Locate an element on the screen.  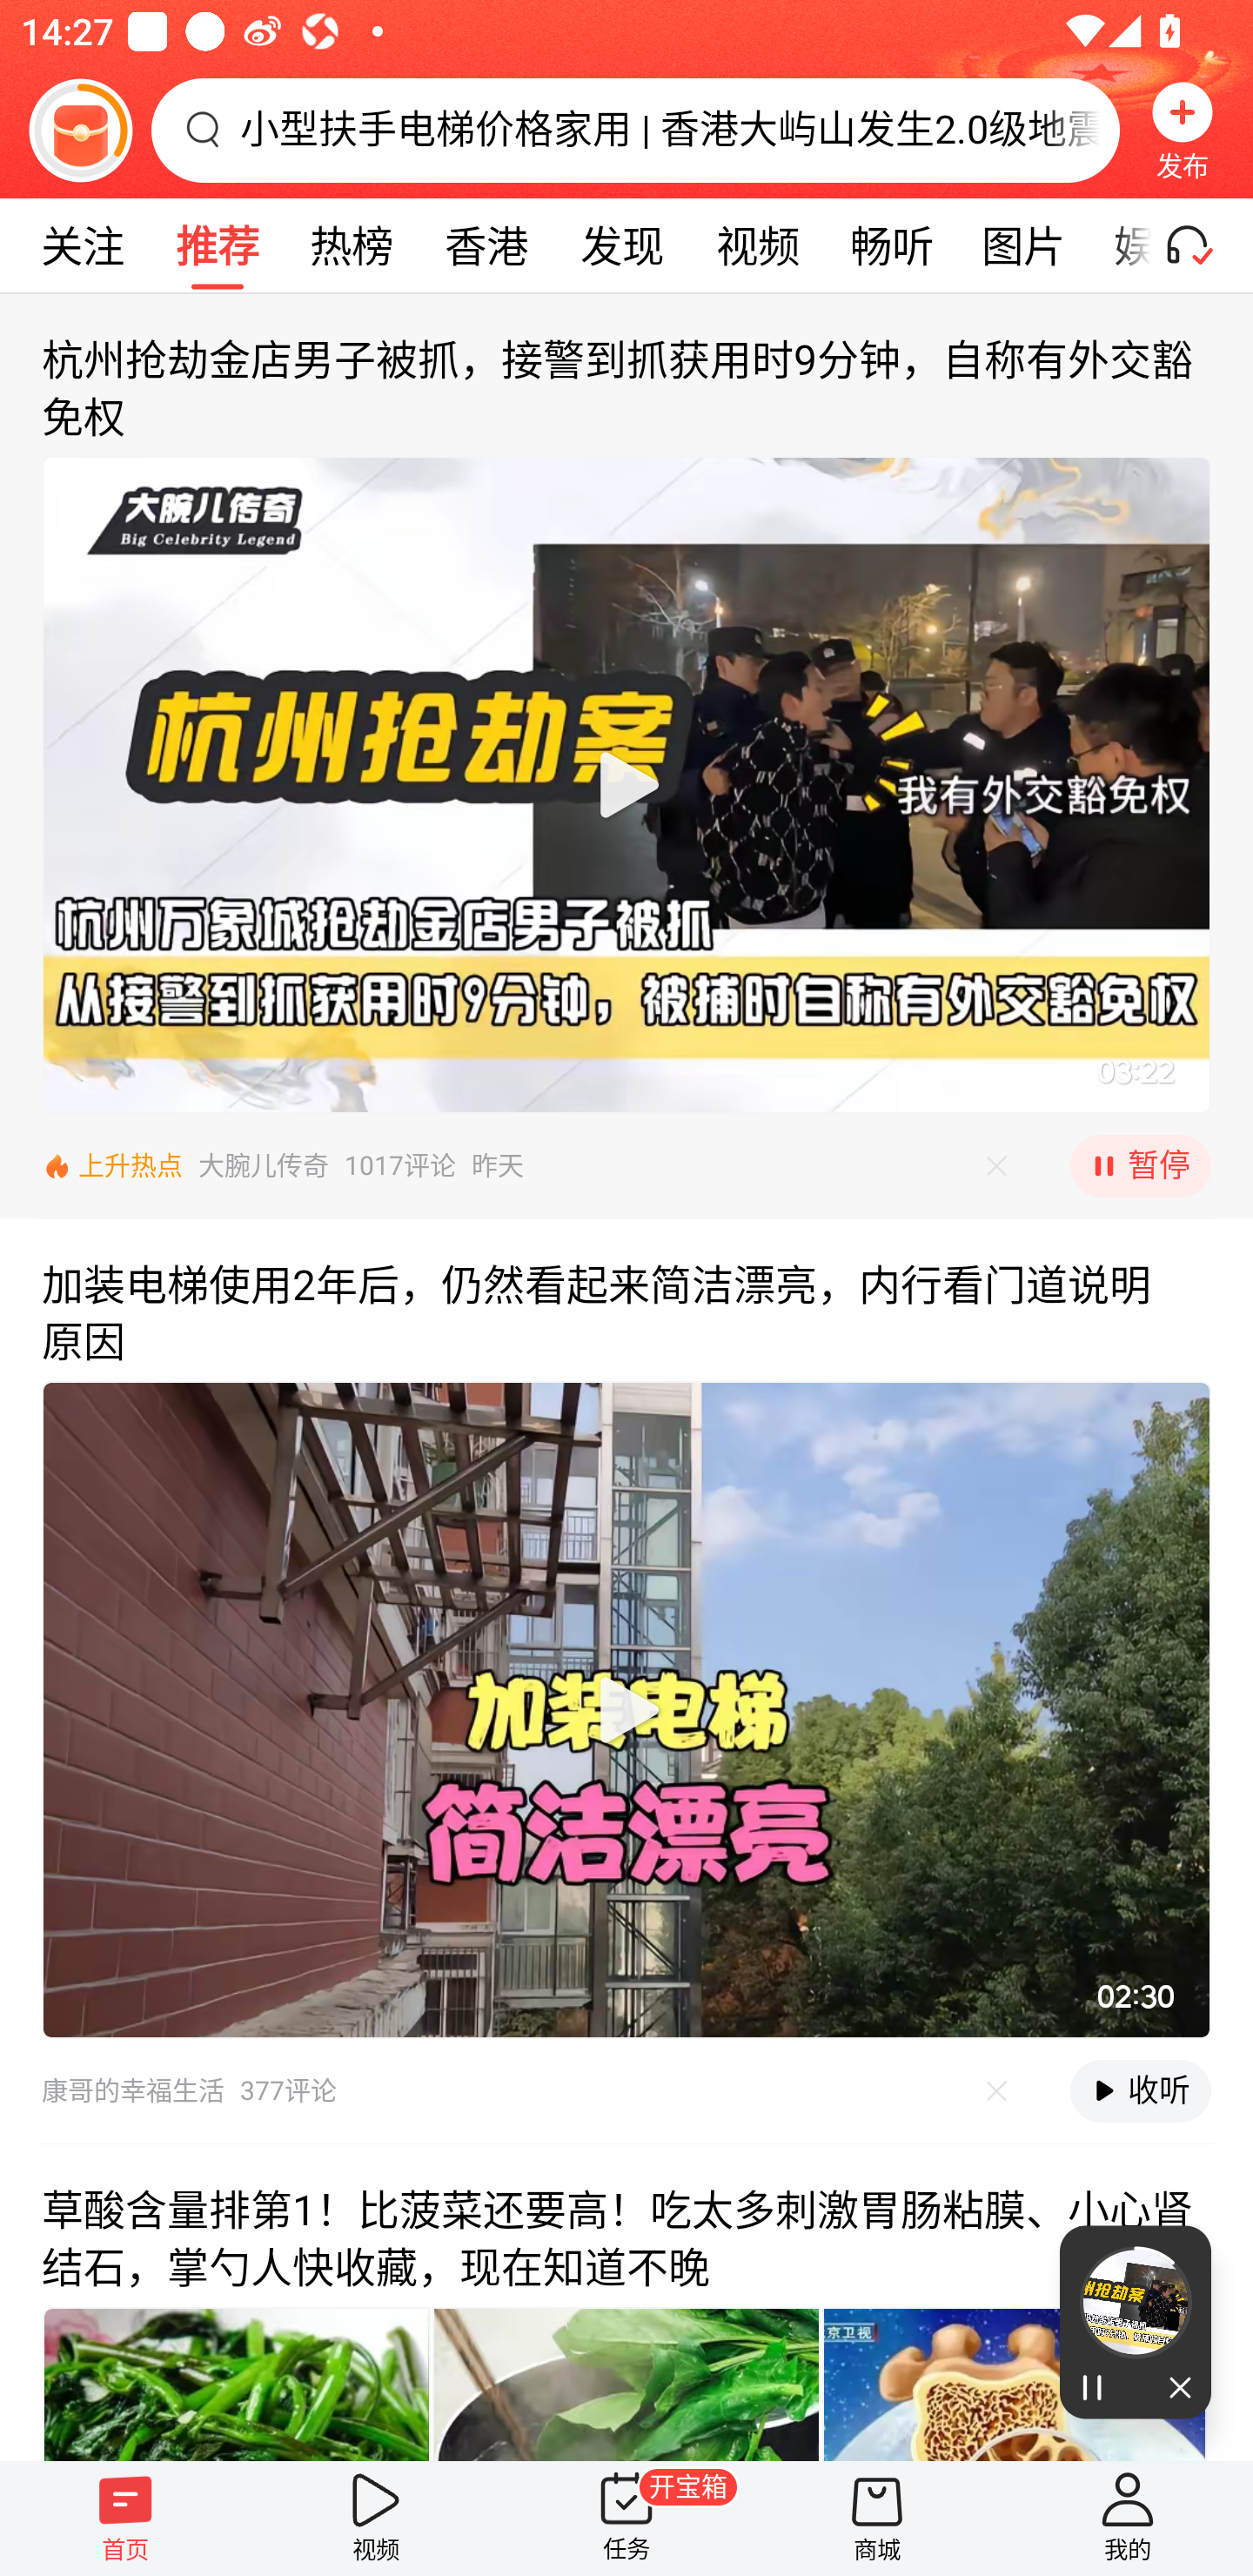
图片 is located at coordinates (1023, 245).